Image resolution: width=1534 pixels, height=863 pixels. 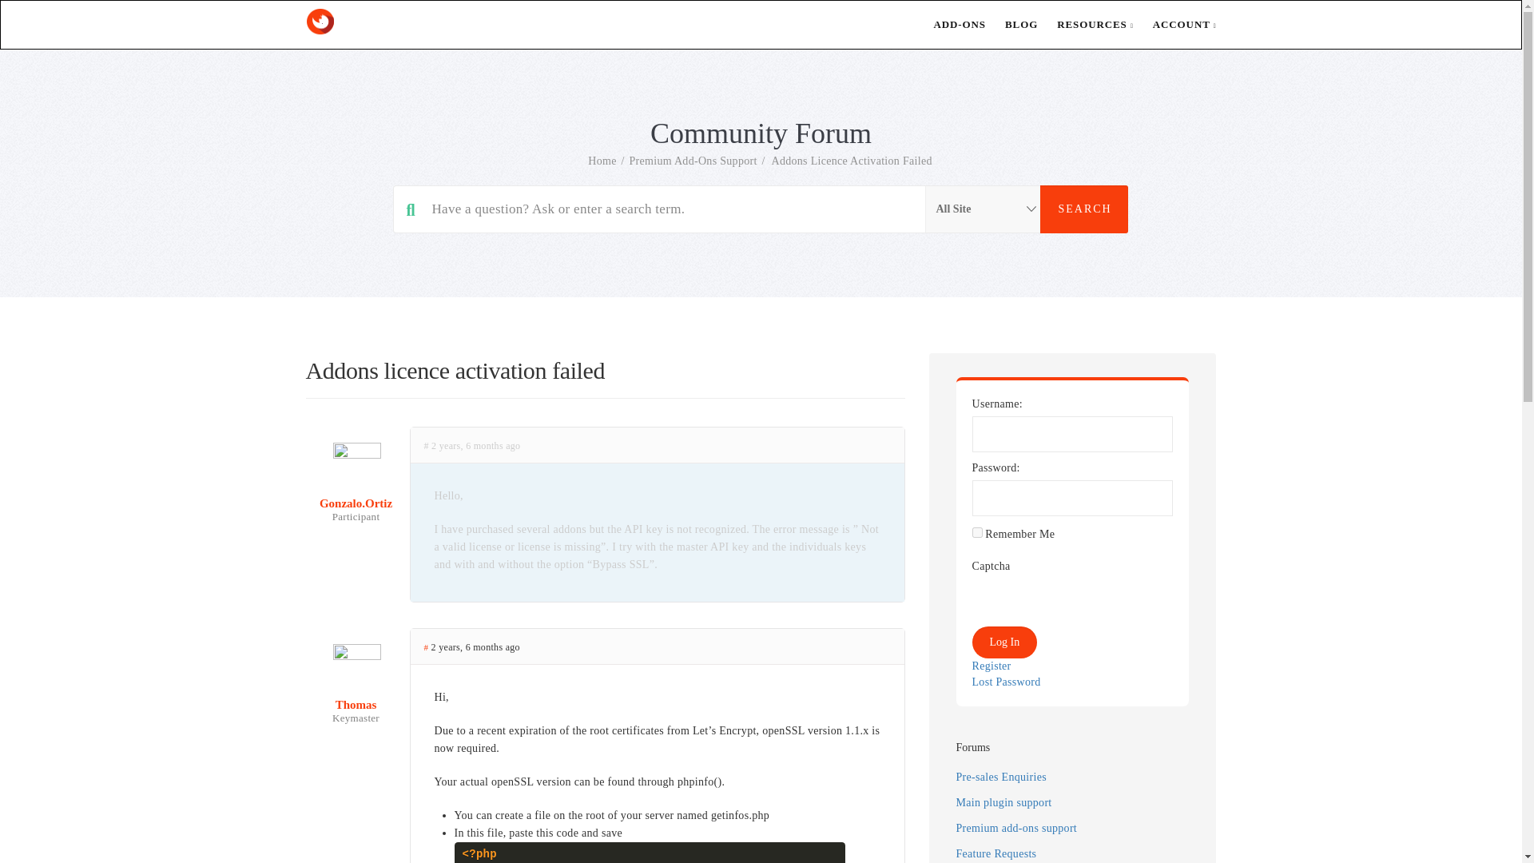 I want to click on Log In, so click(x=1003, y=642).